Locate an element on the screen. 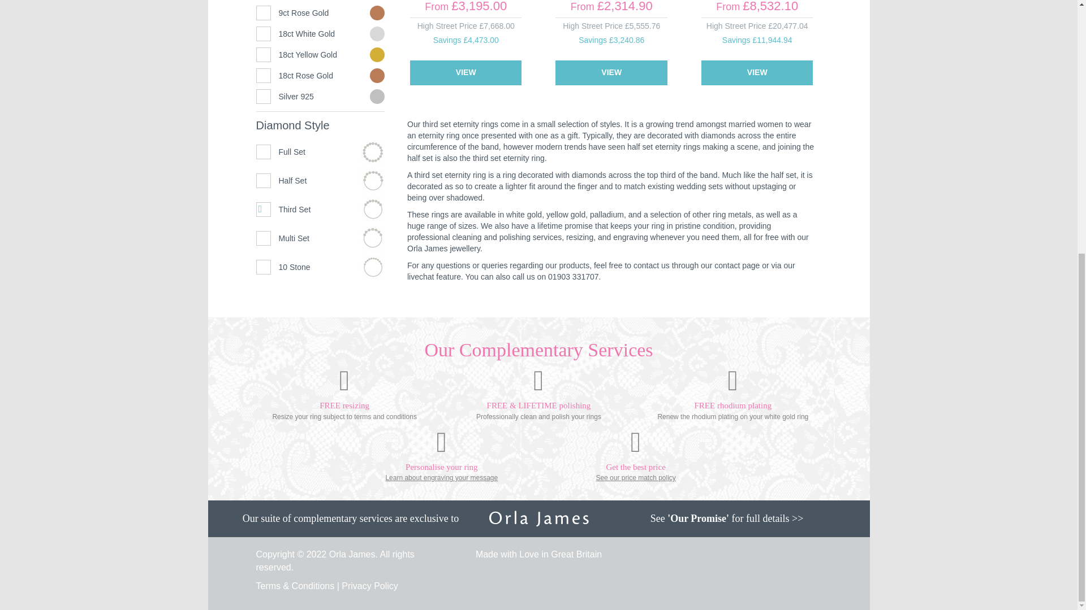  Full Set Eternity Rings is located at coordinates (373, 152).